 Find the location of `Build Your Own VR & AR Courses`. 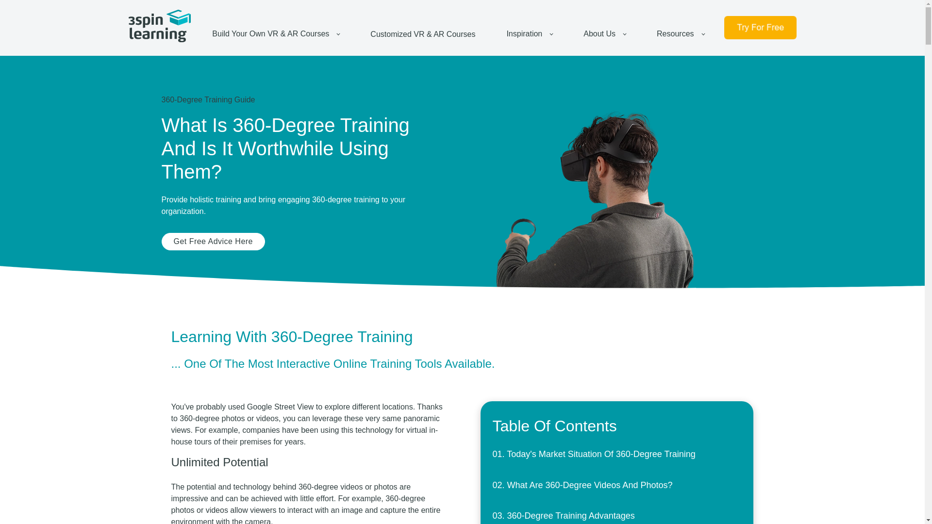

Build Your Own VR & AR Courses is located at coordinates (276, 34).